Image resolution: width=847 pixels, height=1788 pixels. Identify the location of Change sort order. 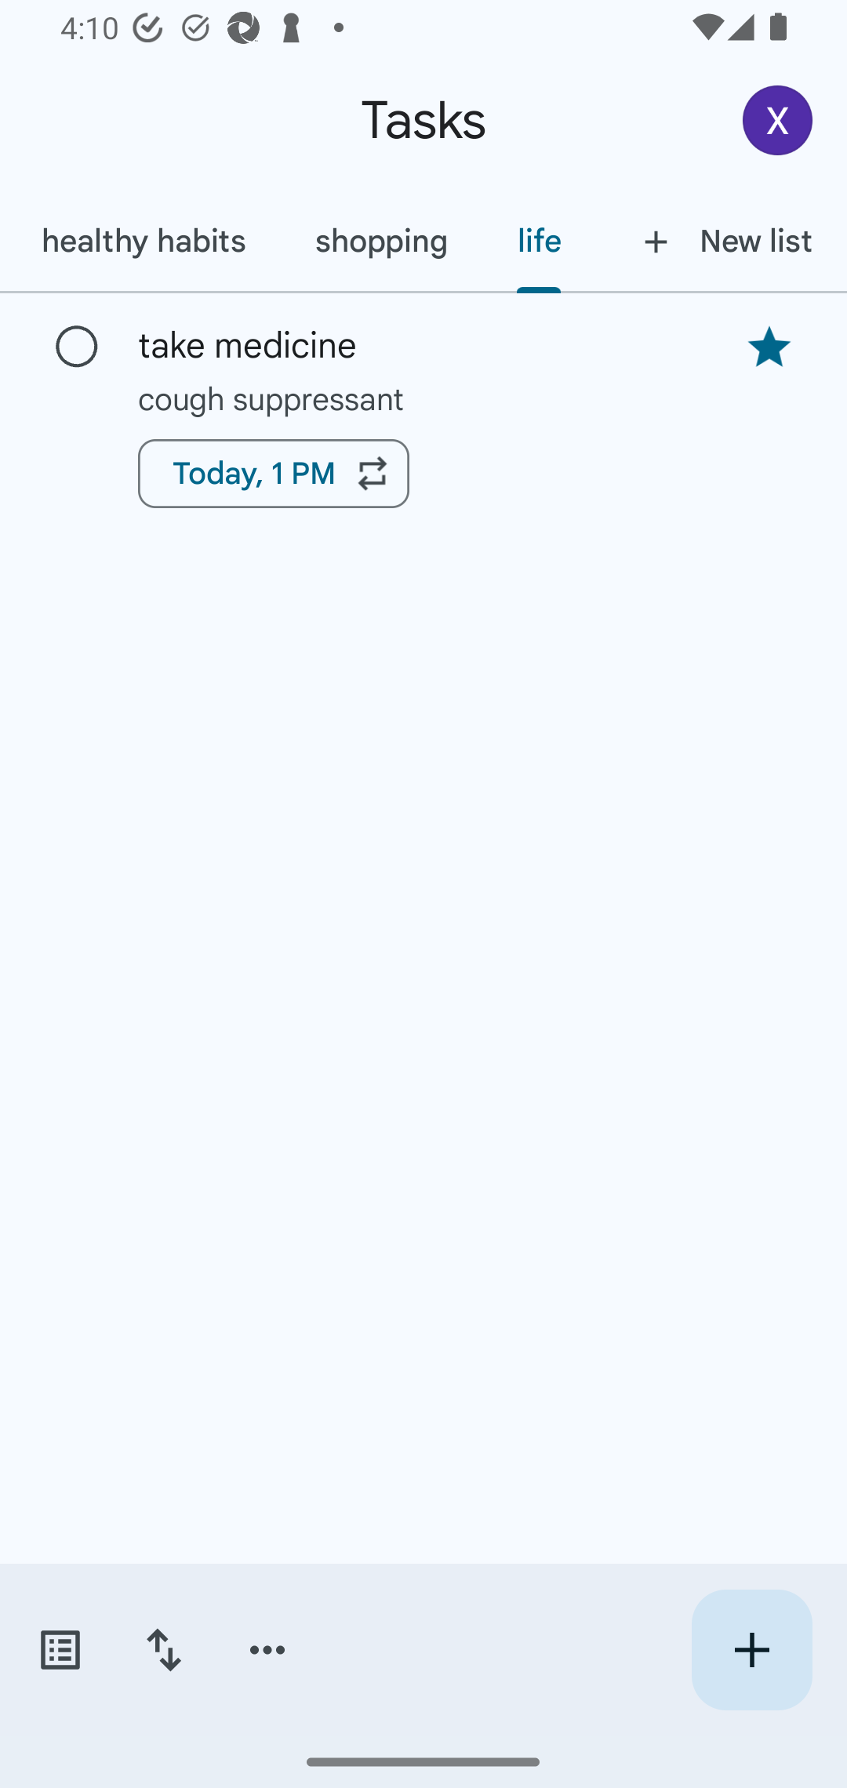
(163, 1650).